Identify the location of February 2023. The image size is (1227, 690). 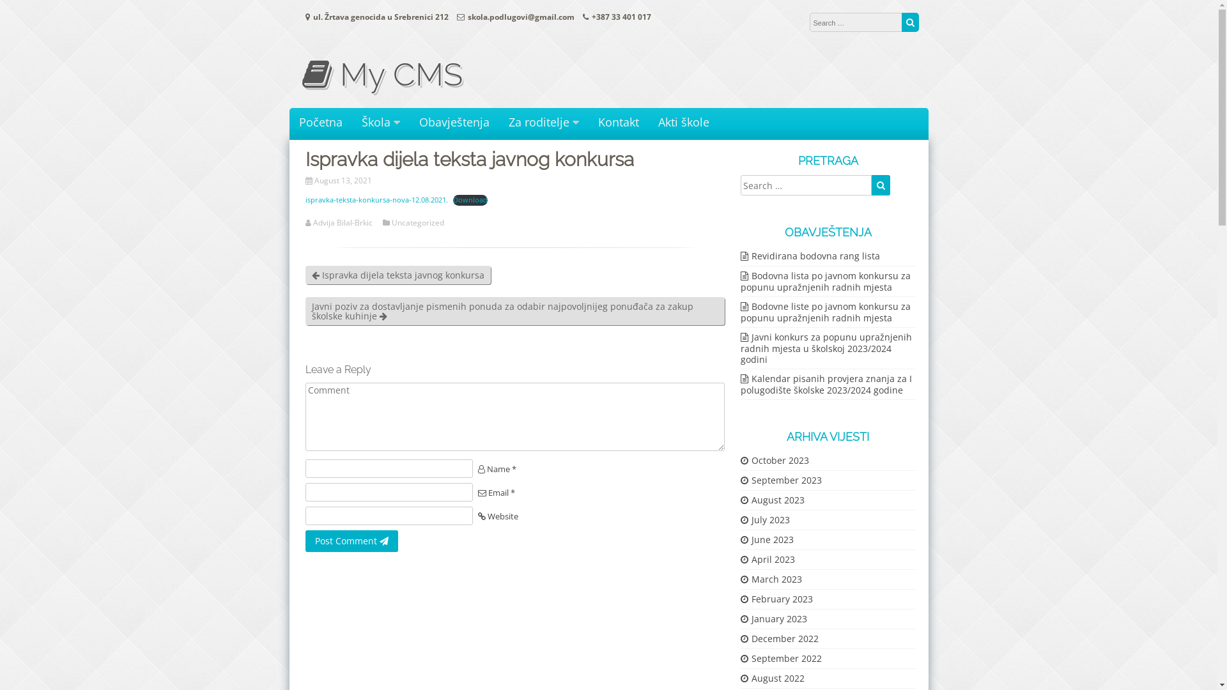
(776, 599).